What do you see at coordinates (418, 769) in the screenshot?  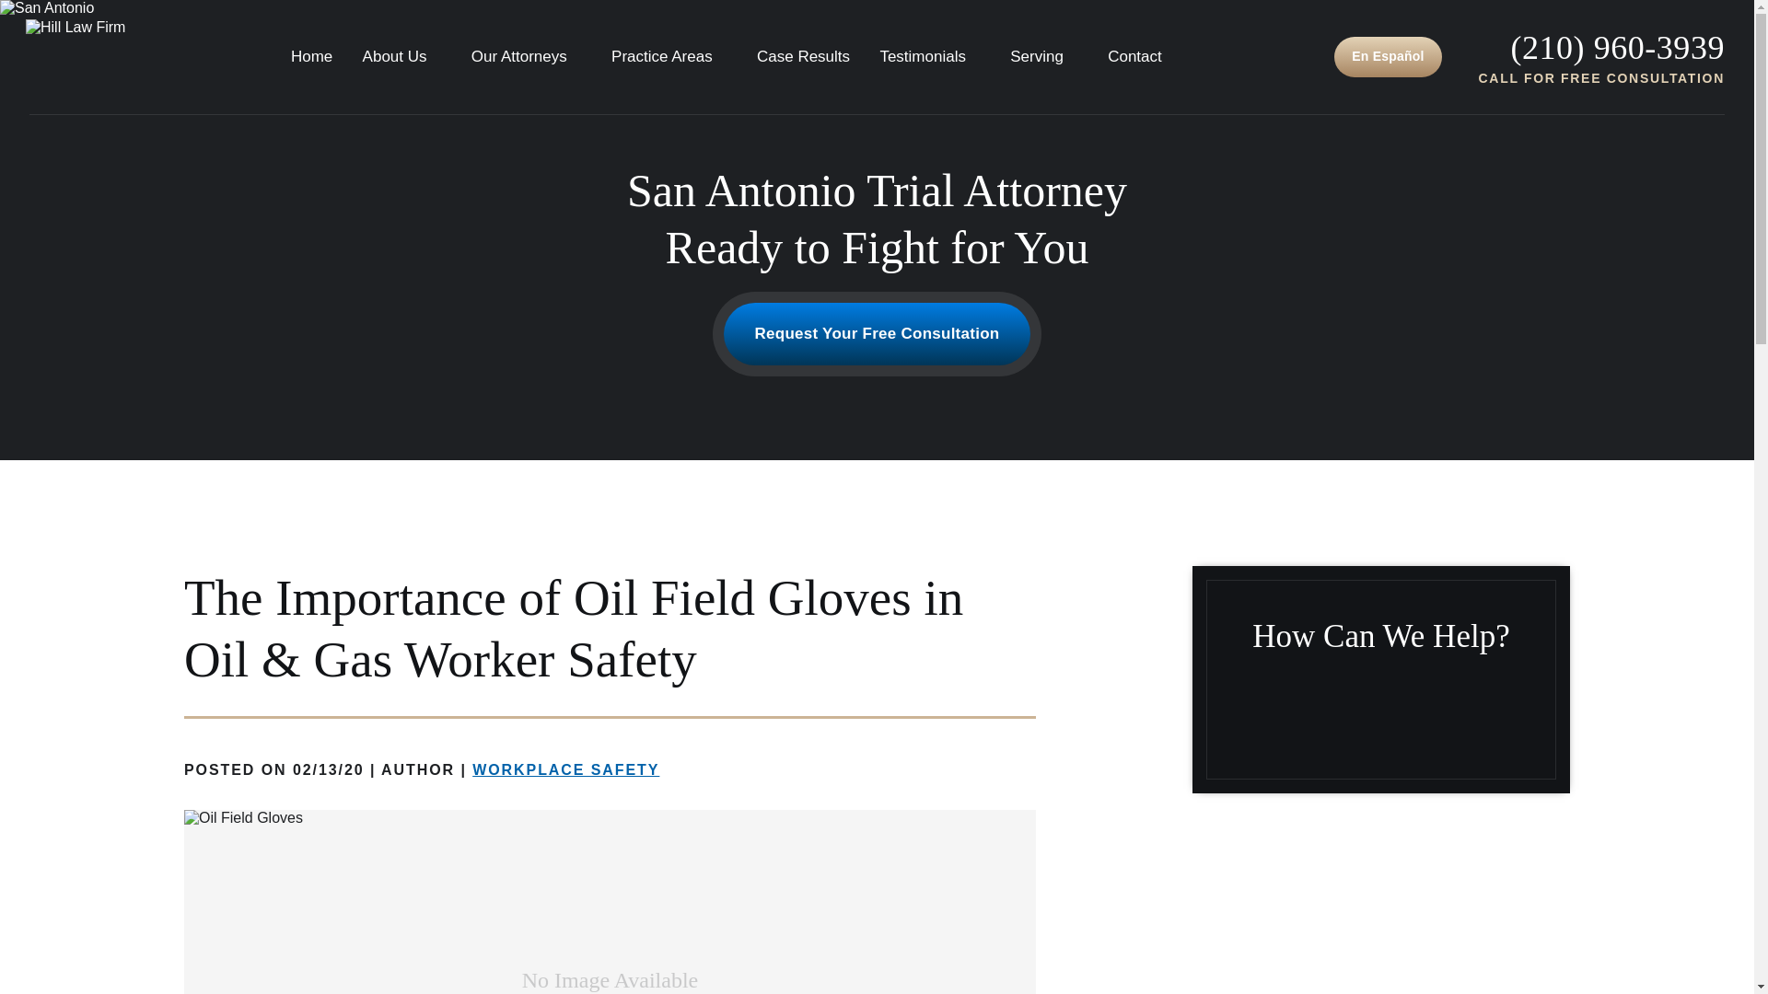 I see `Posts by Author` at bounding box center [418, 769].